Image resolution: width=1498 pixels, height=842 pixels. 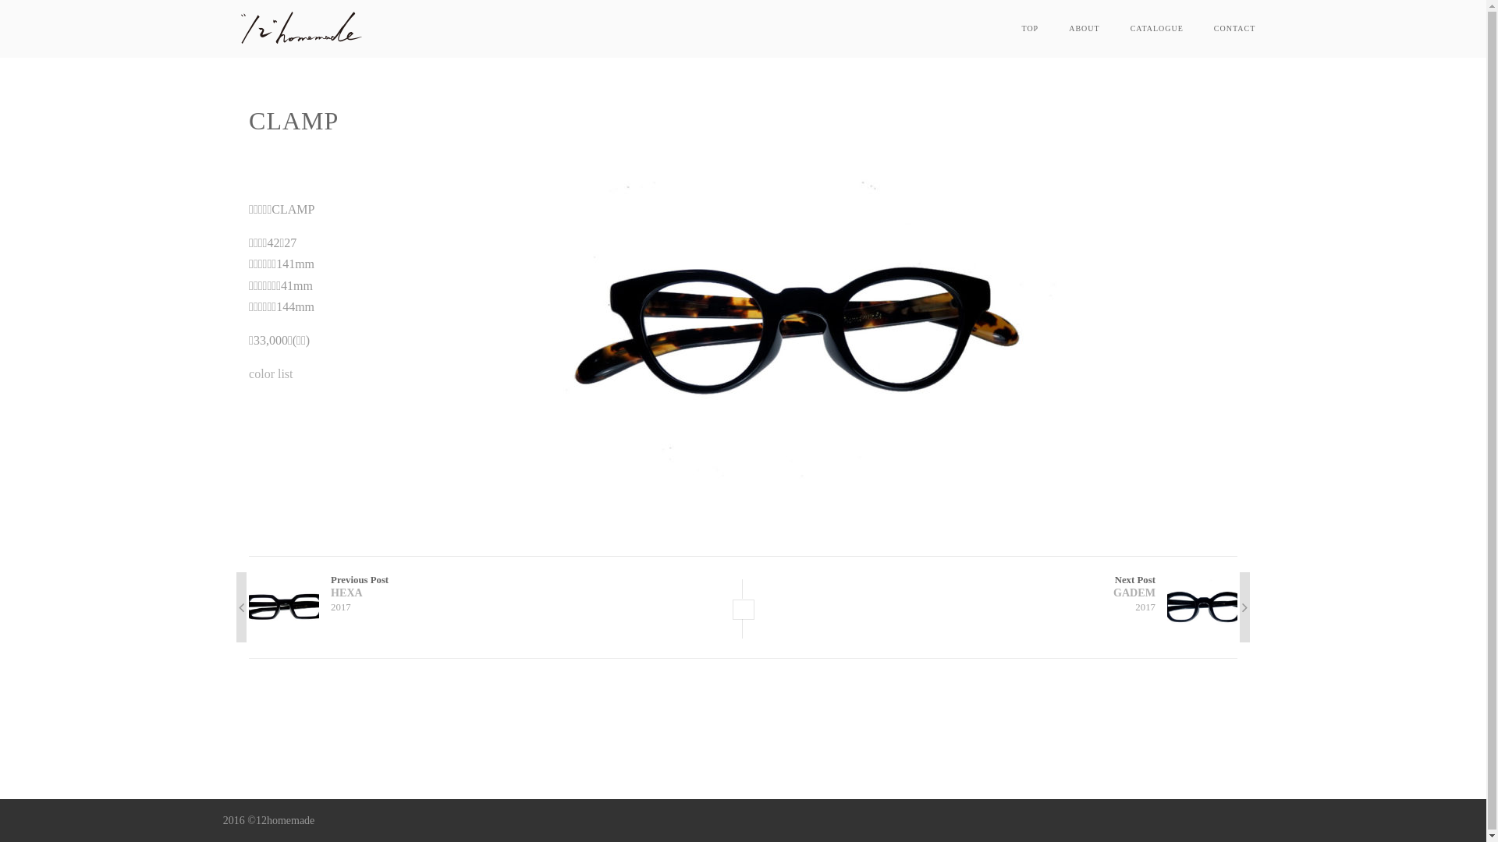 What do you see at coordinates (1145, 607) in the screenshot?
I see `2017` at bounding box center [1145, 607].